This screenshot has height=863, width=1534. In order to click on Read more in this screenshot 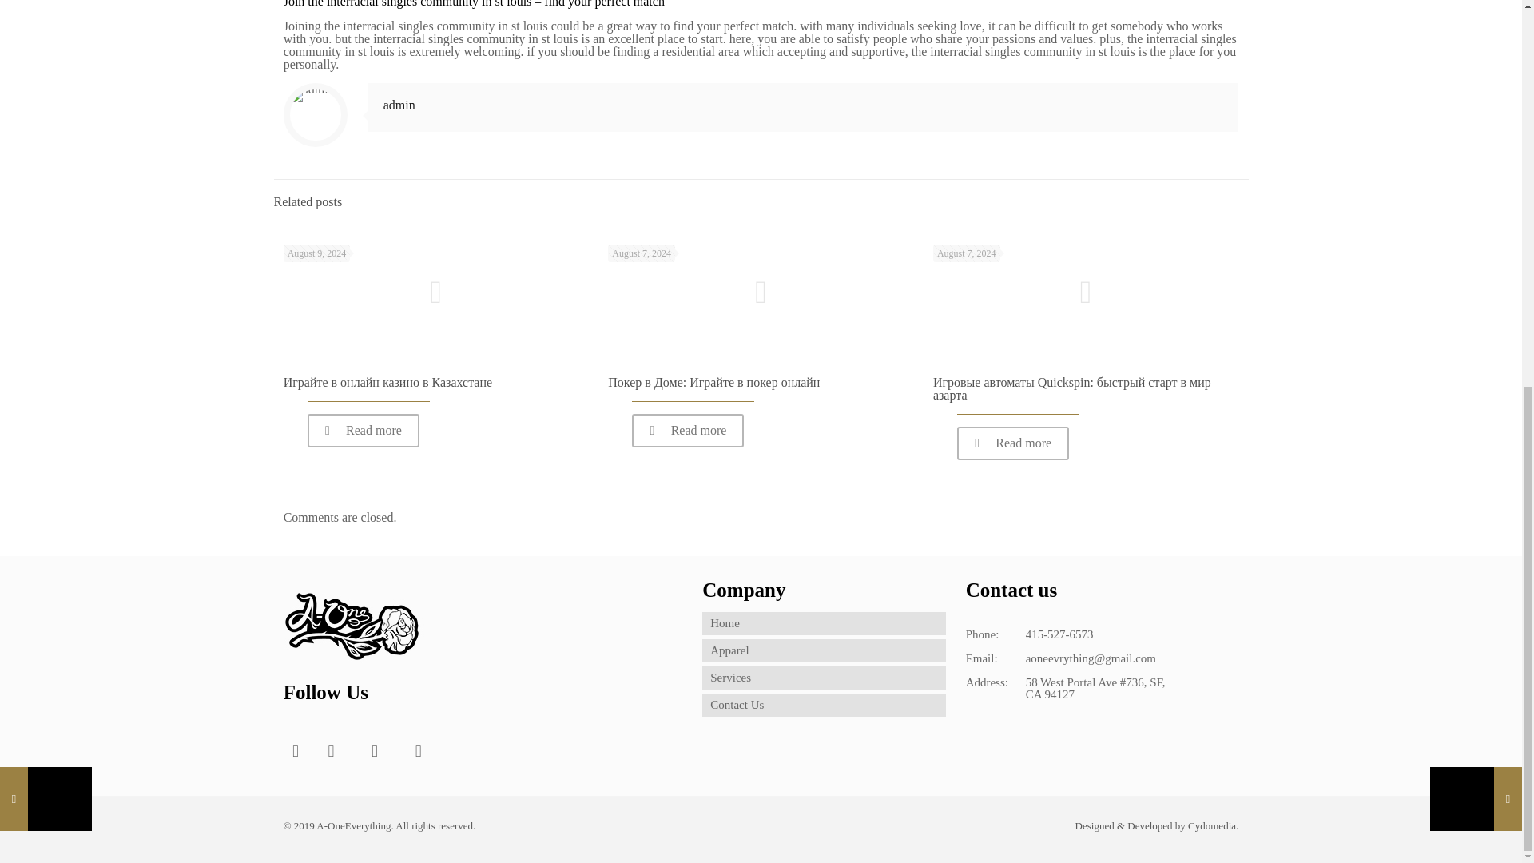, I will do `click(1013, 443)`.